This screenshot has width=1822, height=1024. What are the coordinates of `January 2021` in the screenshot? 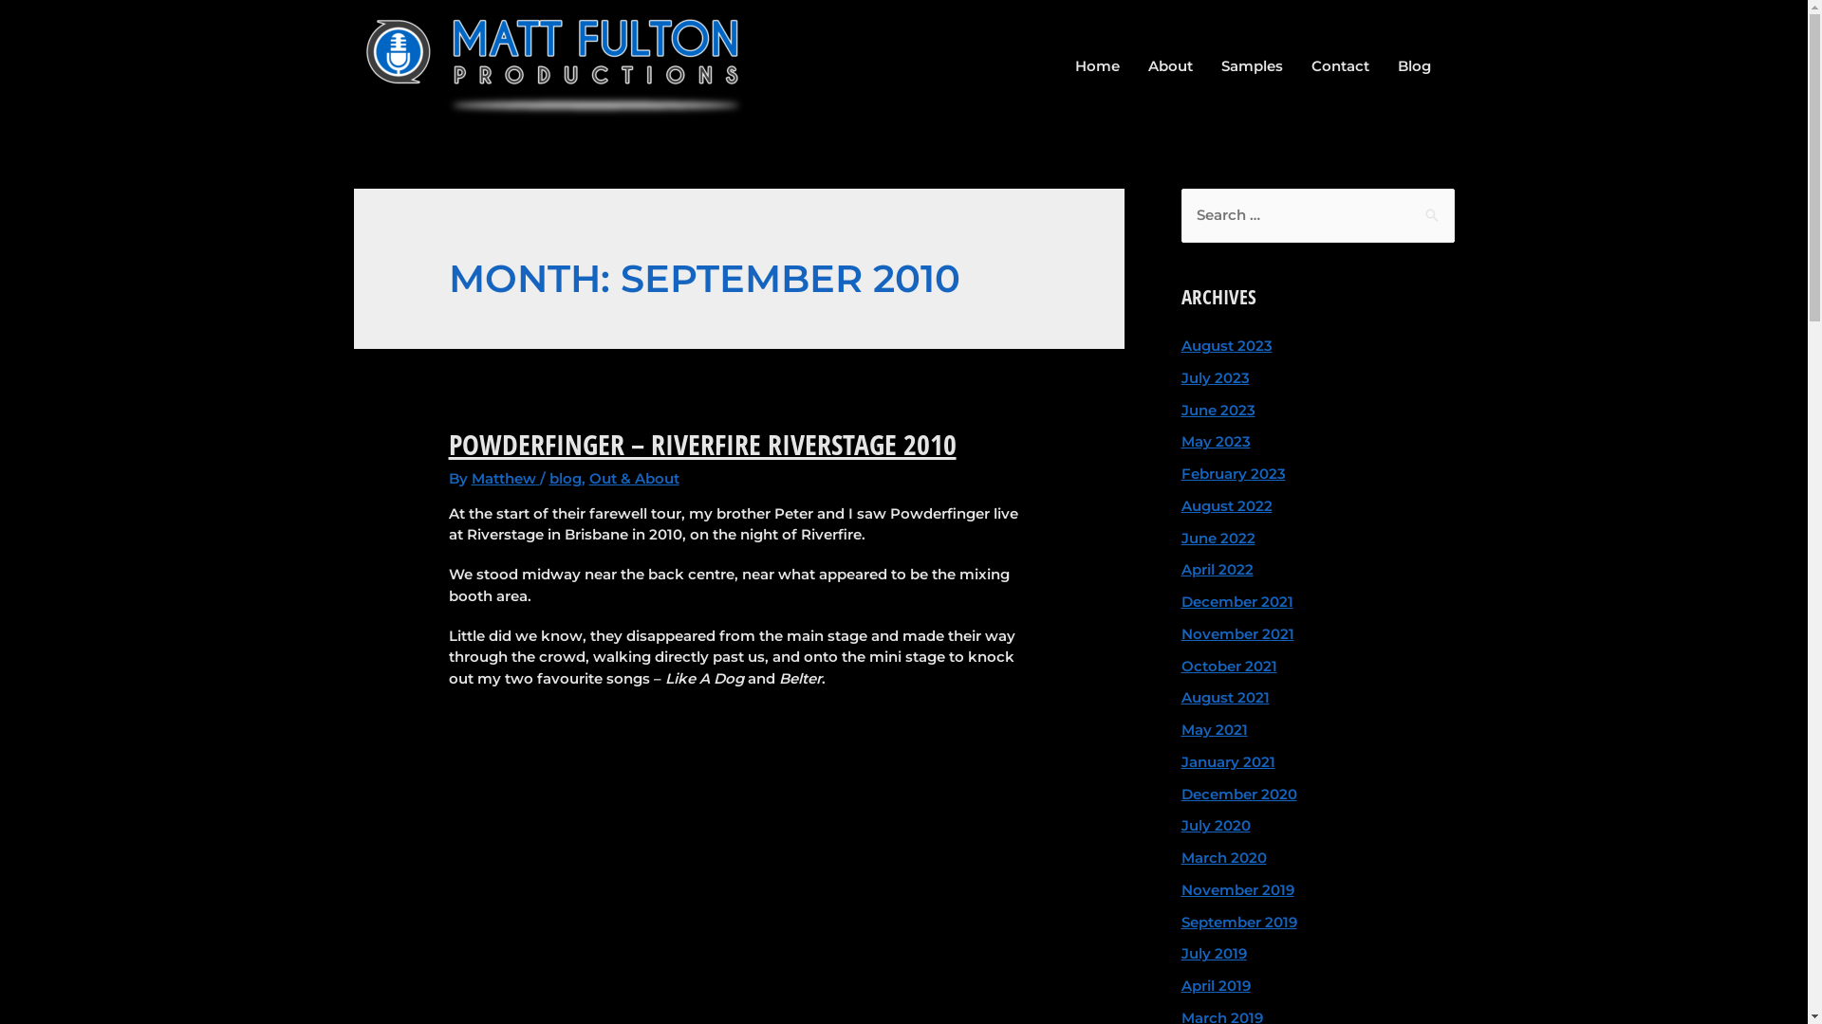 It's located at (1228, 762).